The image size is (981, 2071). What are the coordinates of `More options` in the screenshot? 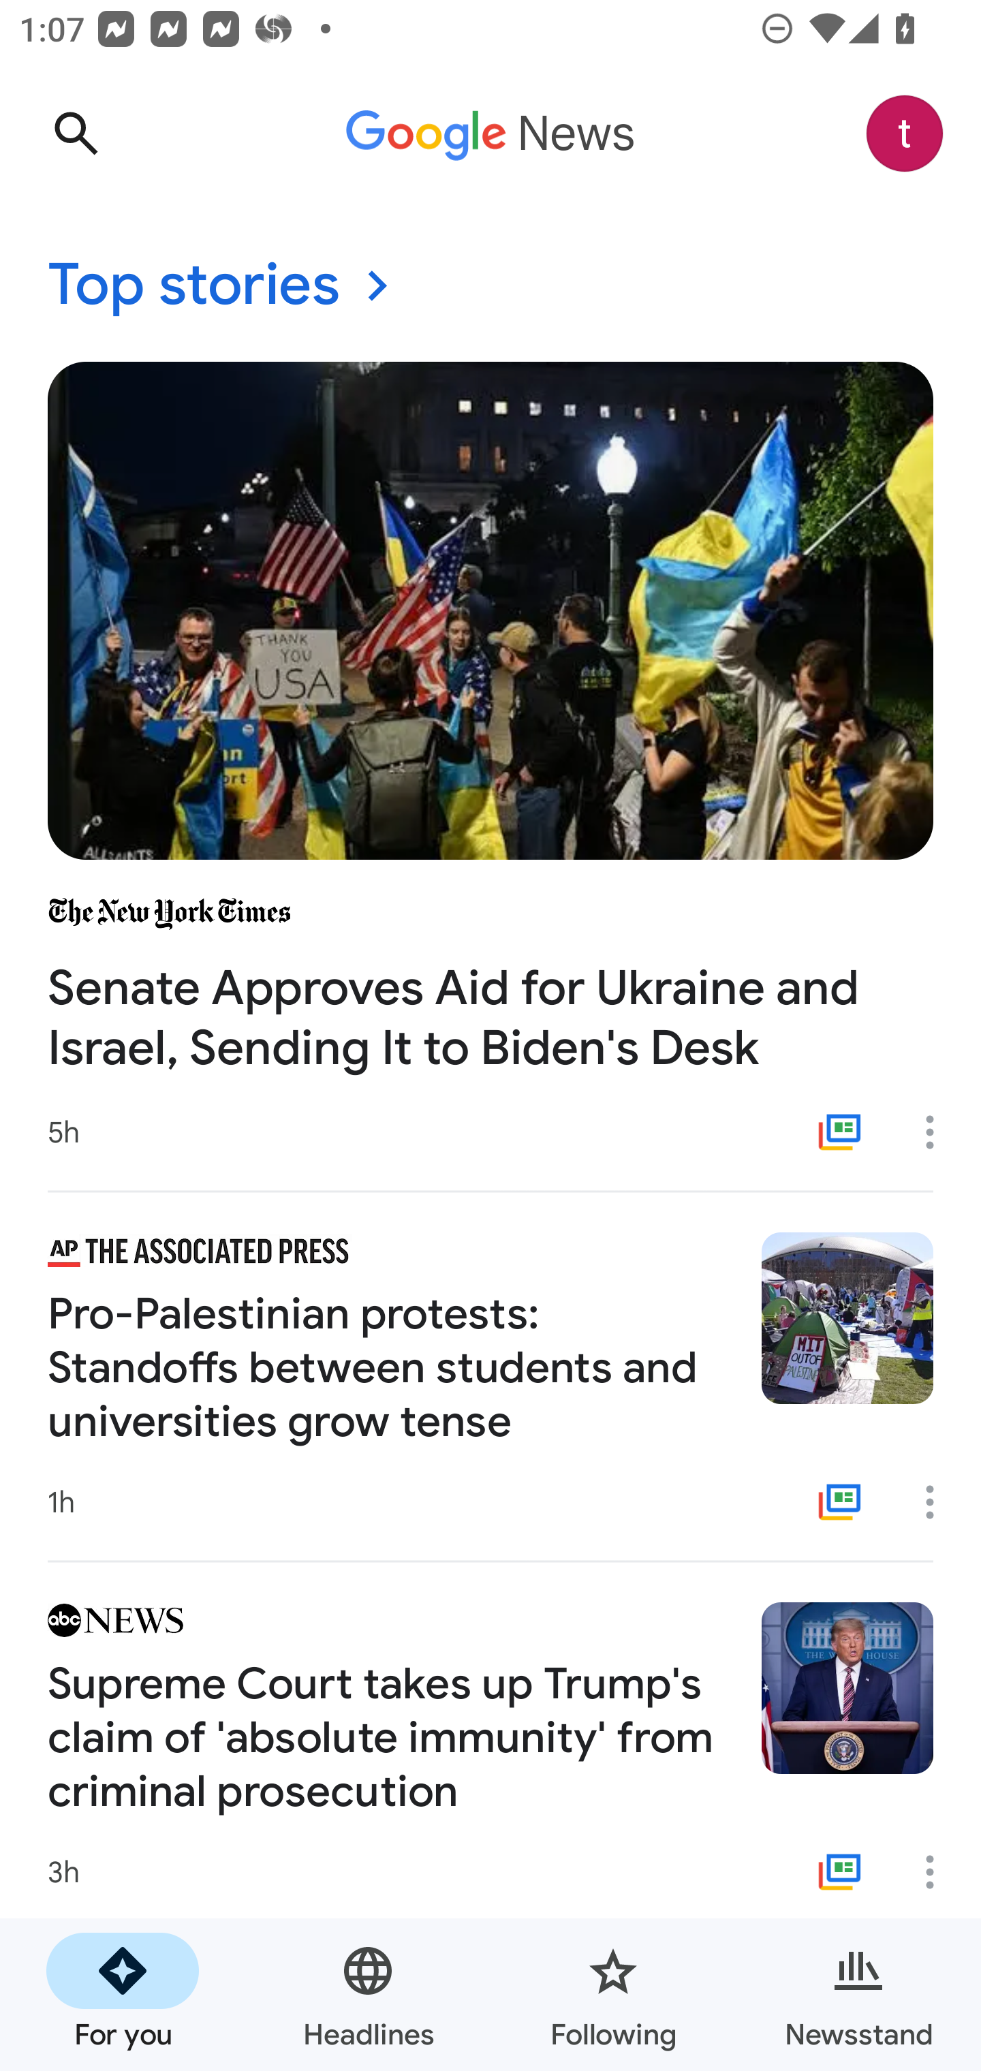 It's located at (939, 1132).